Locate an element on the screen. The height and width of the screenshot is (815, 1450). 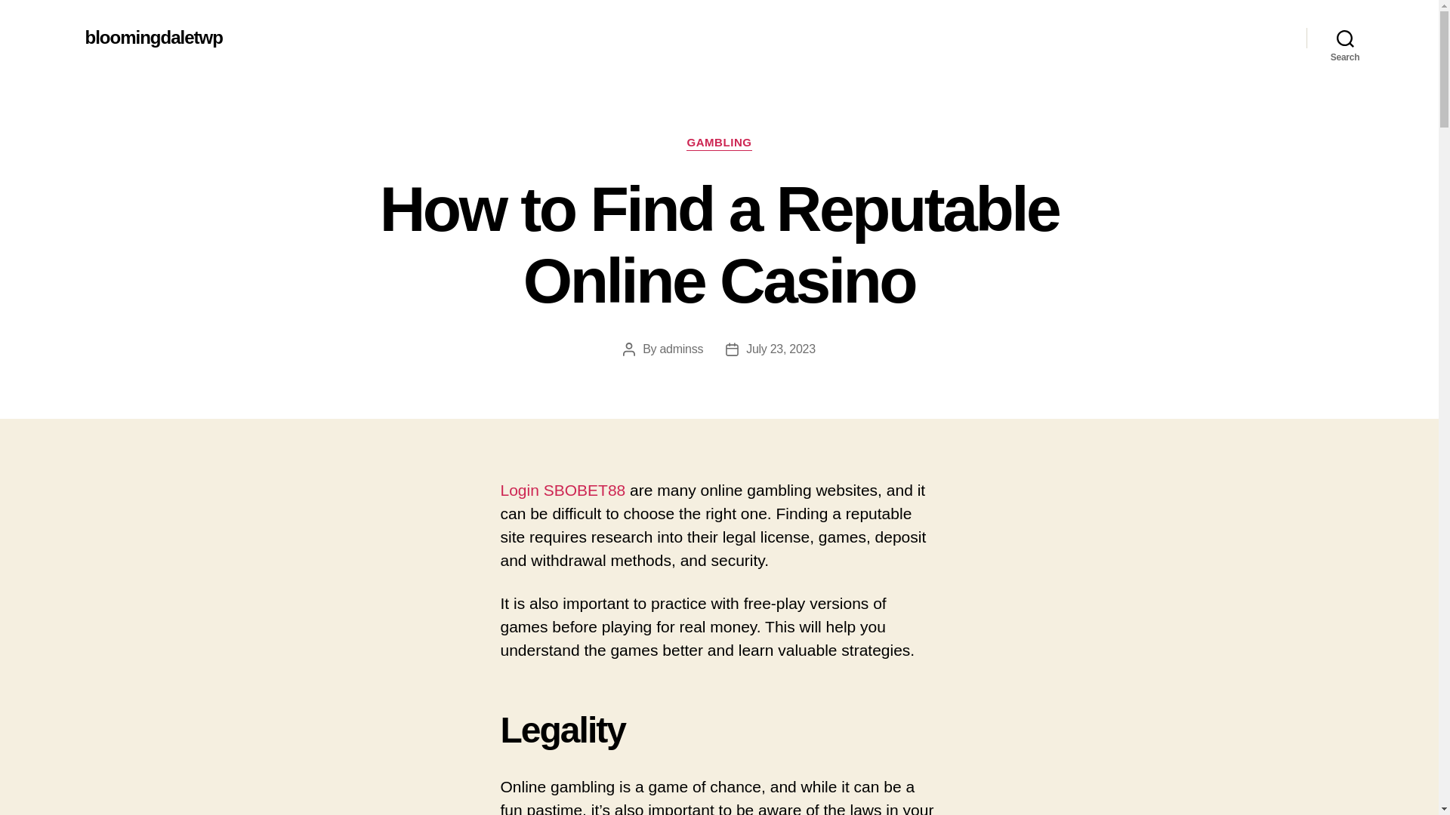
GAMBLING is located at coordinates (718, 143).